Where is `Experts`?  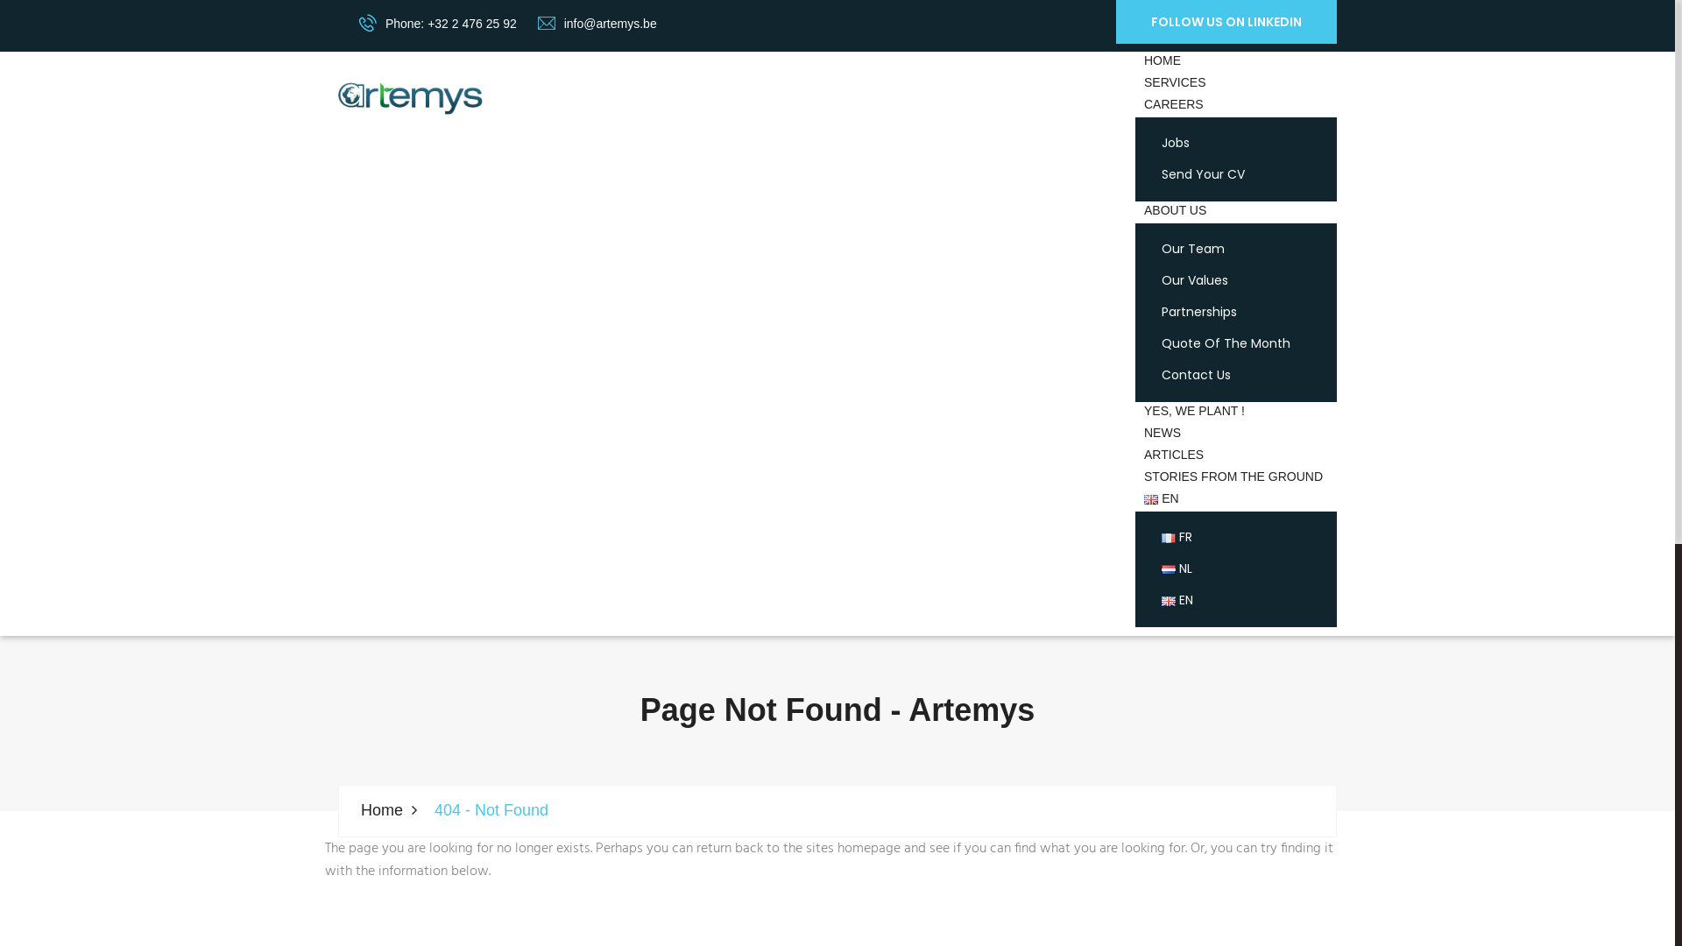 Experts is located at coordinates (410, 98).